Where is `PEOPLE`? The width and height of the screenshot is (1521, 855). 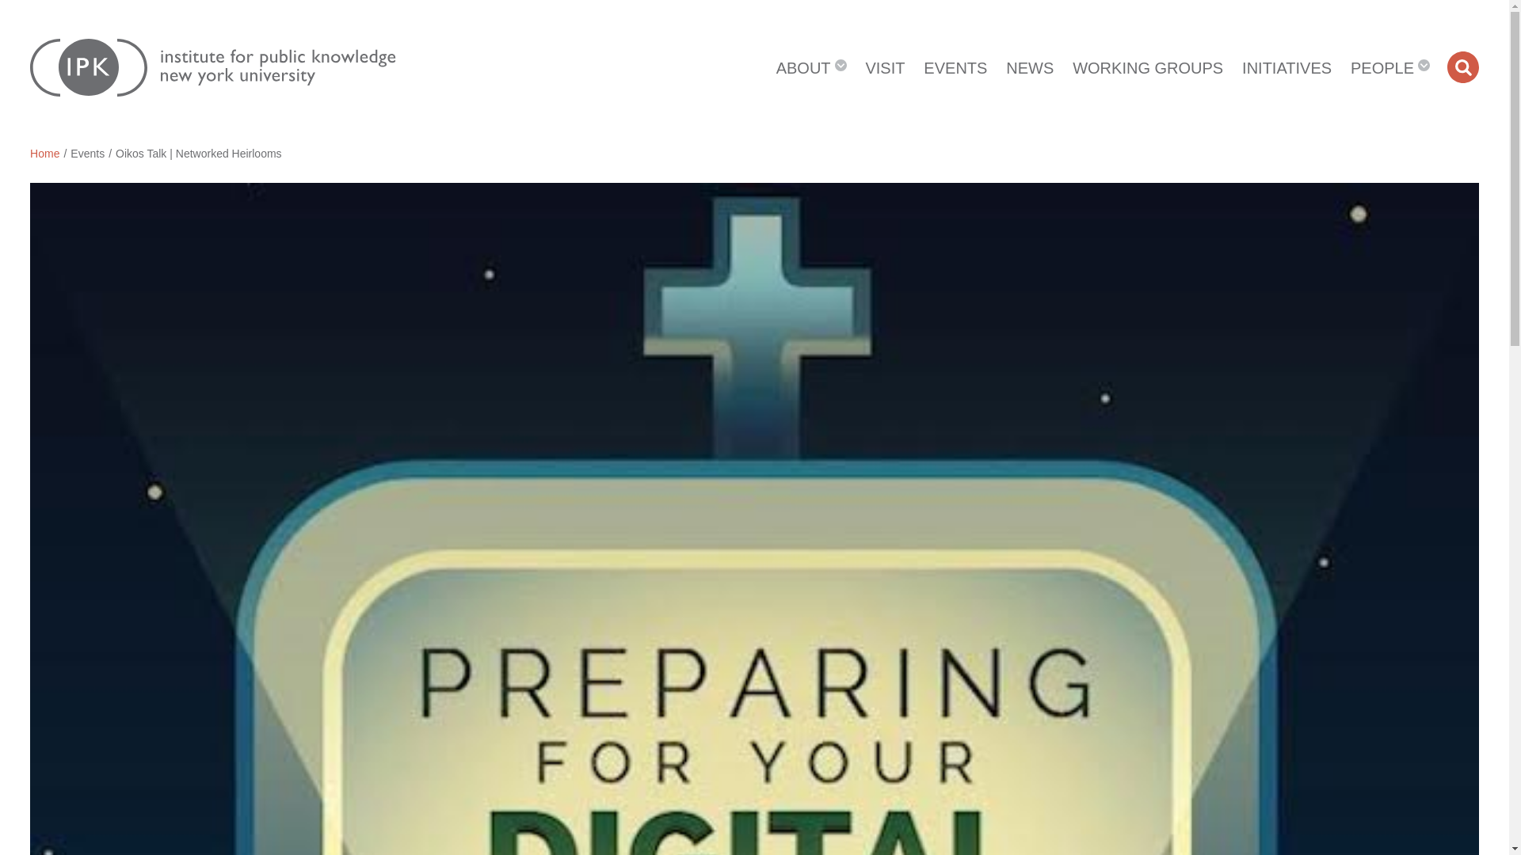
PEOPLE is located at coordinates (1389, 67).